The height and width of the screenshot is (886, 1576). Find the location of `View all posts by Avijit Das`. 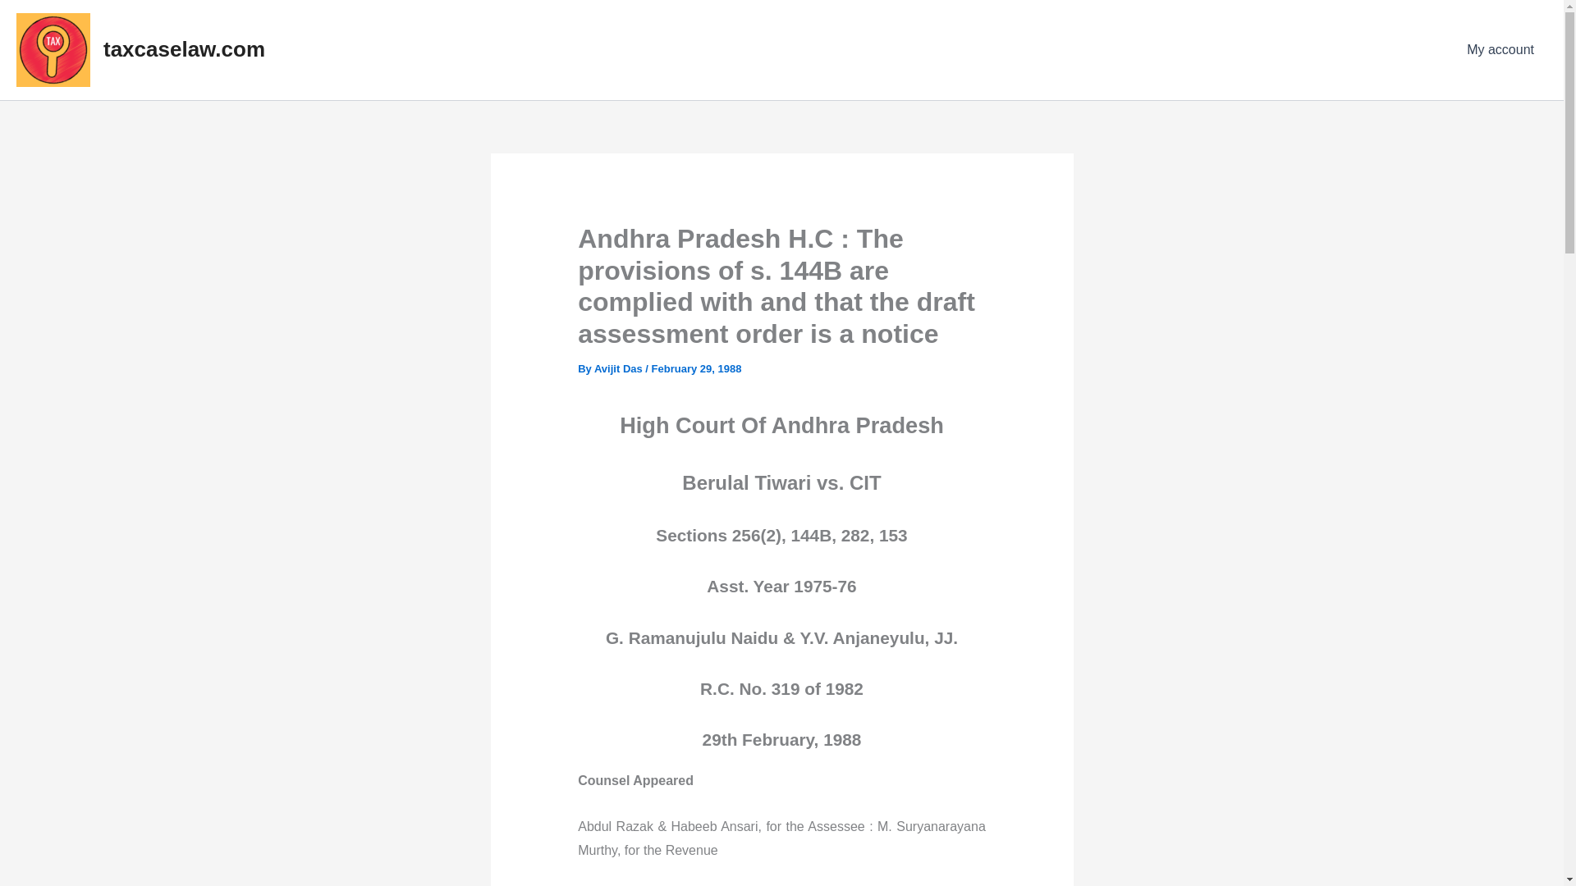

View all posts by Avijit Das is located at coordinates (619, 368).